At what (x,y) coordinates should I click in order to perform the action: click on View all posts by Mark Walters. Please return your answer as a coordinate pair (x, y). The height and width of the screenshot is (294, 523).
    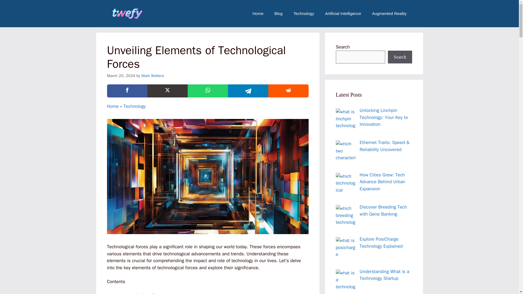
    Looking at the image, I should click on (153, 76).